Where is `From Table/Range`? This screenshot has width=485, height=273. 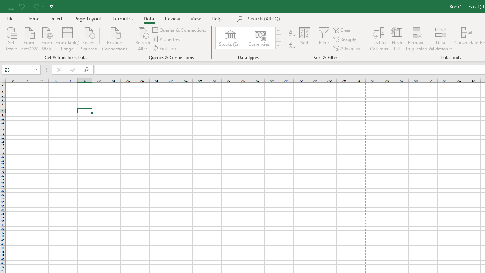
From Table/Range is located at coordinates (67, 38).